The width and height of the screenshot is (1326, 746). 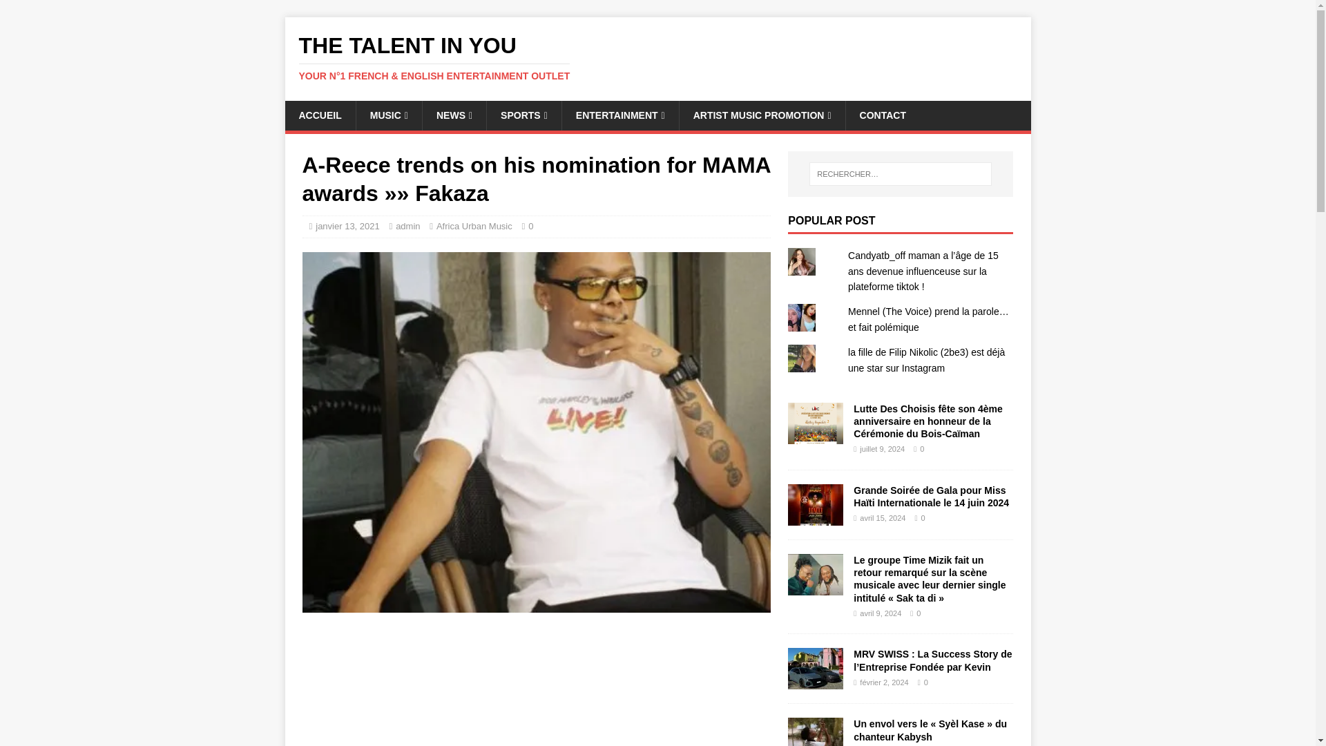 I want to click on ACCUEIL, so click(x=320, y=115).